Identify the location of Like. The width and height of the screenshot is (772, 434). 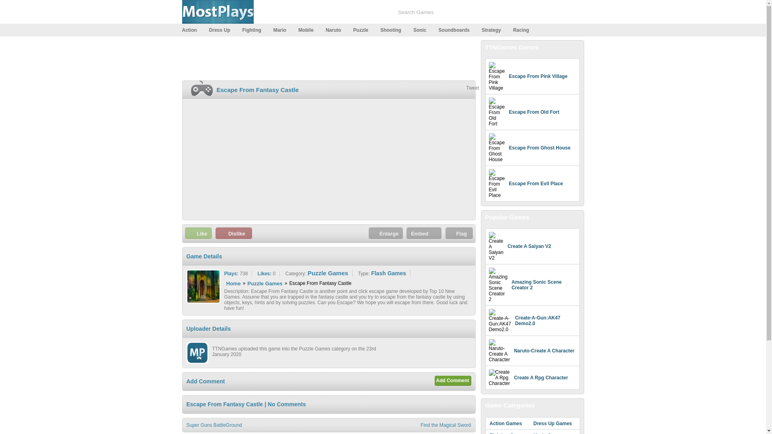
(198, 233).